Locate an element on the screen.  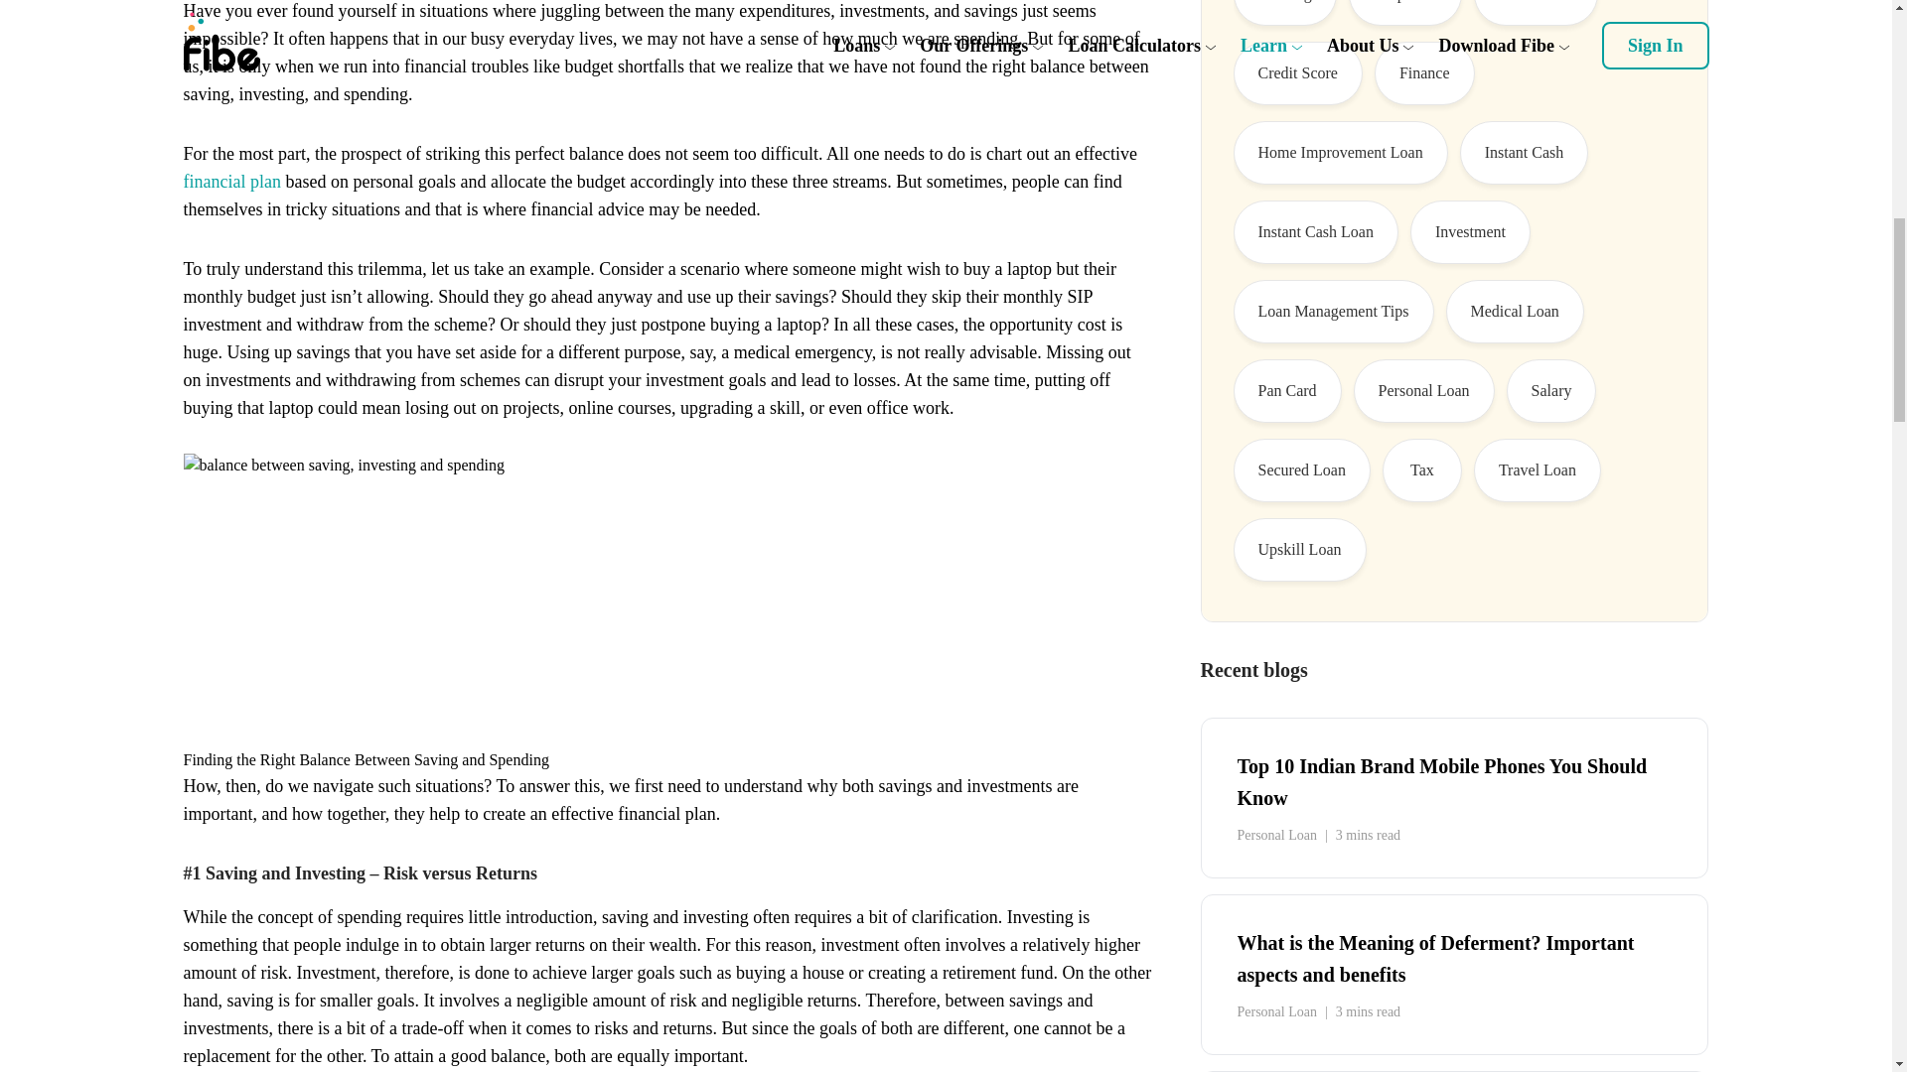
financial plan is located at coordinates (231, 181).